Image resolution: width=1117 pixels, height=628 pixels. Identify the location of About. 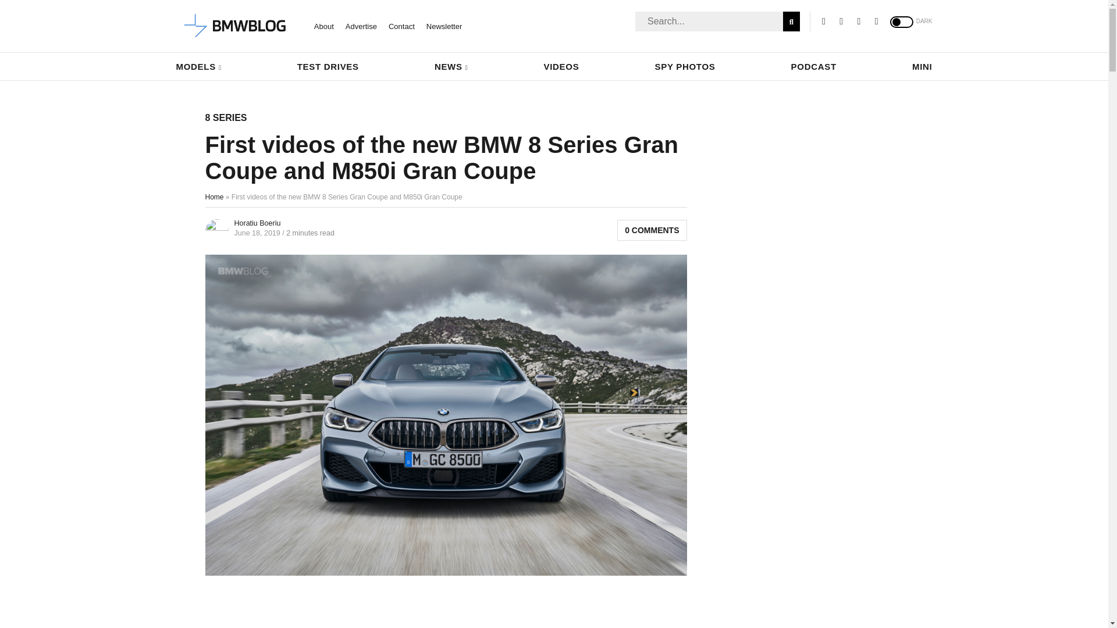
(323, 26).